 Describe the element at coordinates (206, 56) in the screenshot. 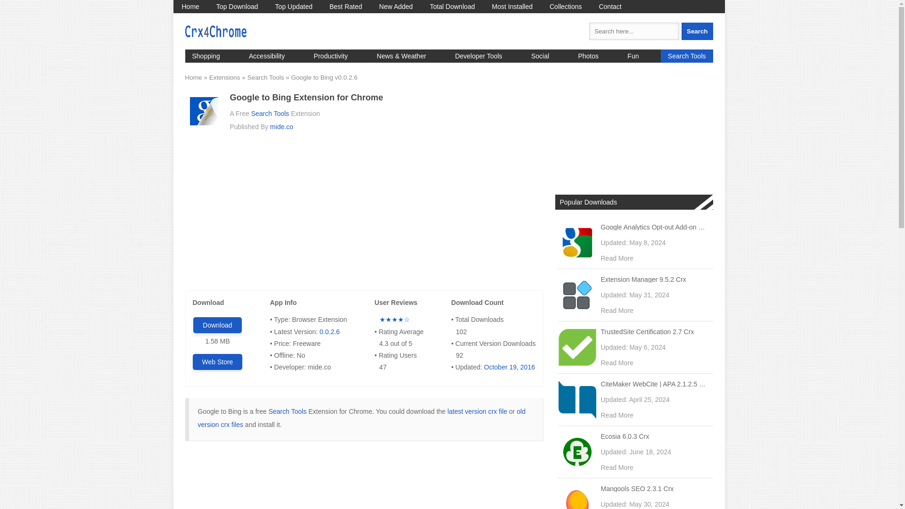

I see `Shopping` at that location.